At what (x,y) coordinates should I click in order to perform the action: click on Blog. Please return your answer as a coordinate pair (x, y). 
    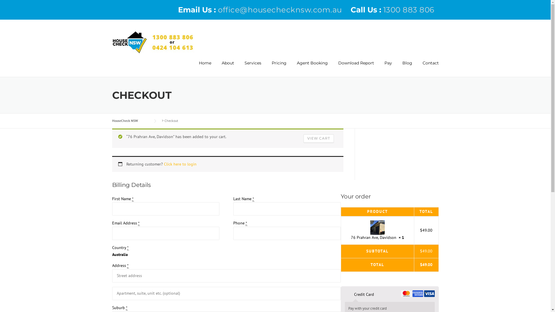
    Looking at the image, I should click on (407, 68).